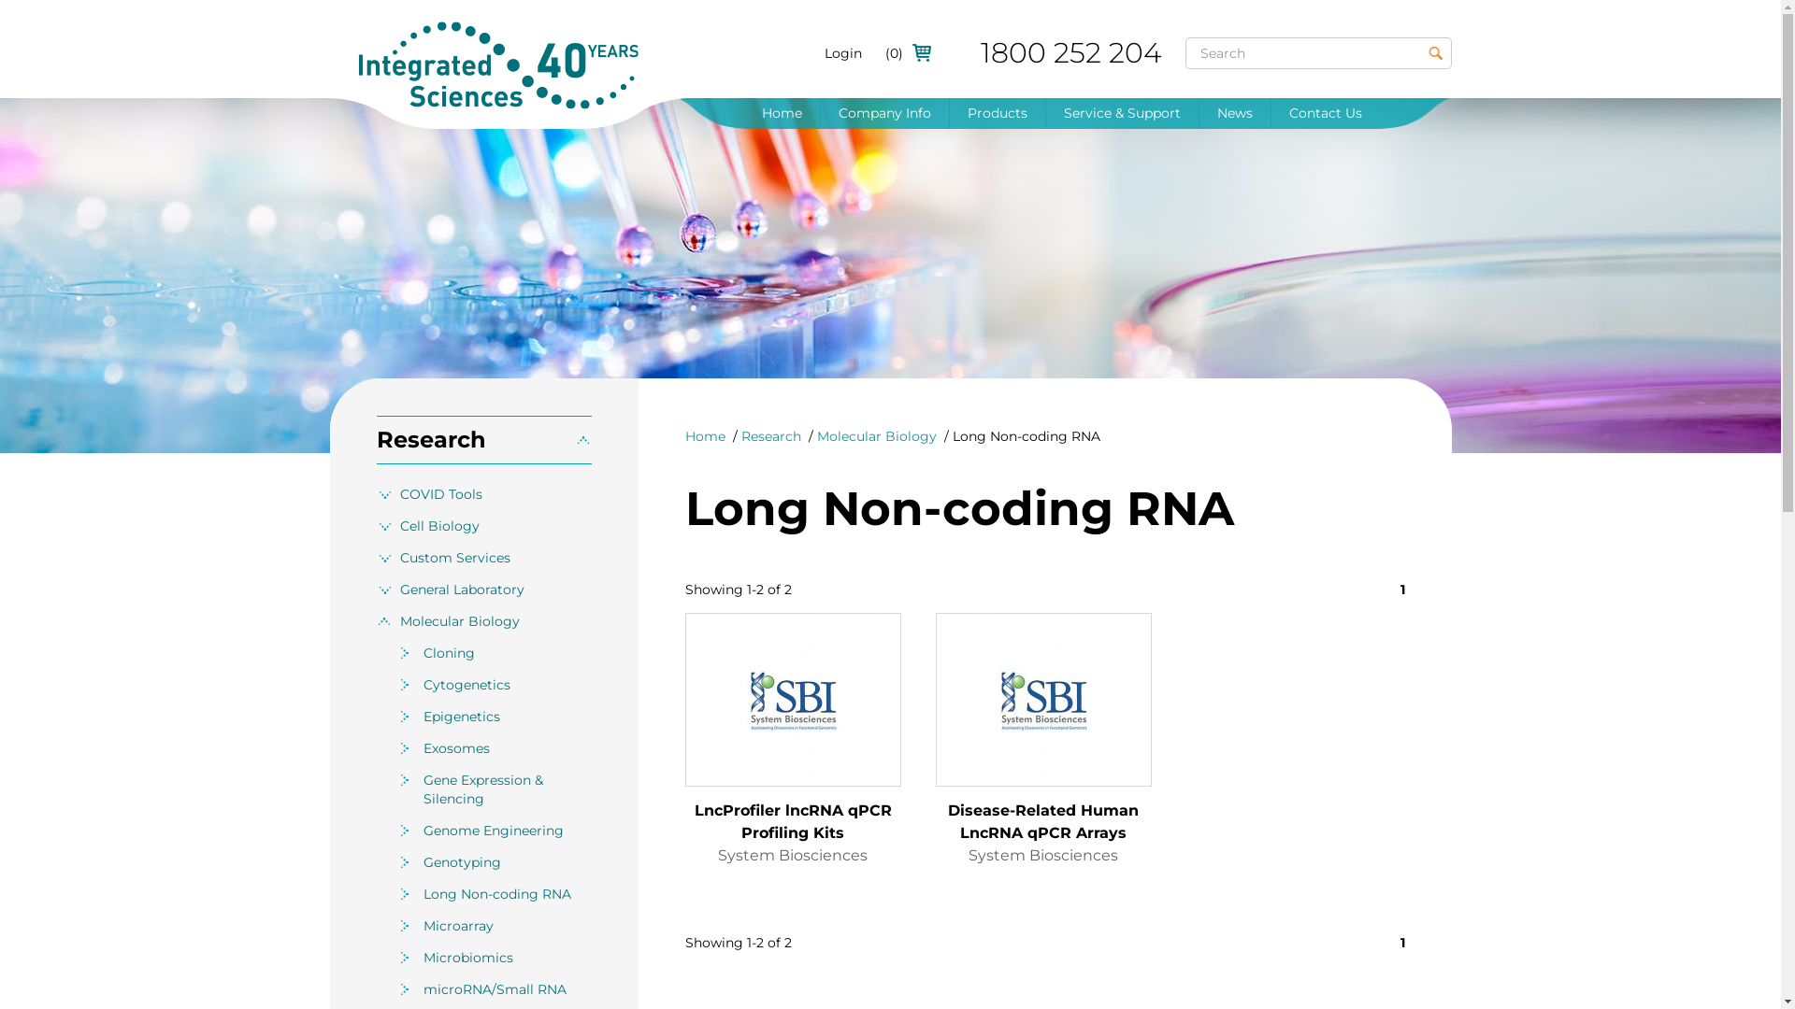 This screenshot has height=1009, width=1795. I want to click on Company Info, so click(884, 114).